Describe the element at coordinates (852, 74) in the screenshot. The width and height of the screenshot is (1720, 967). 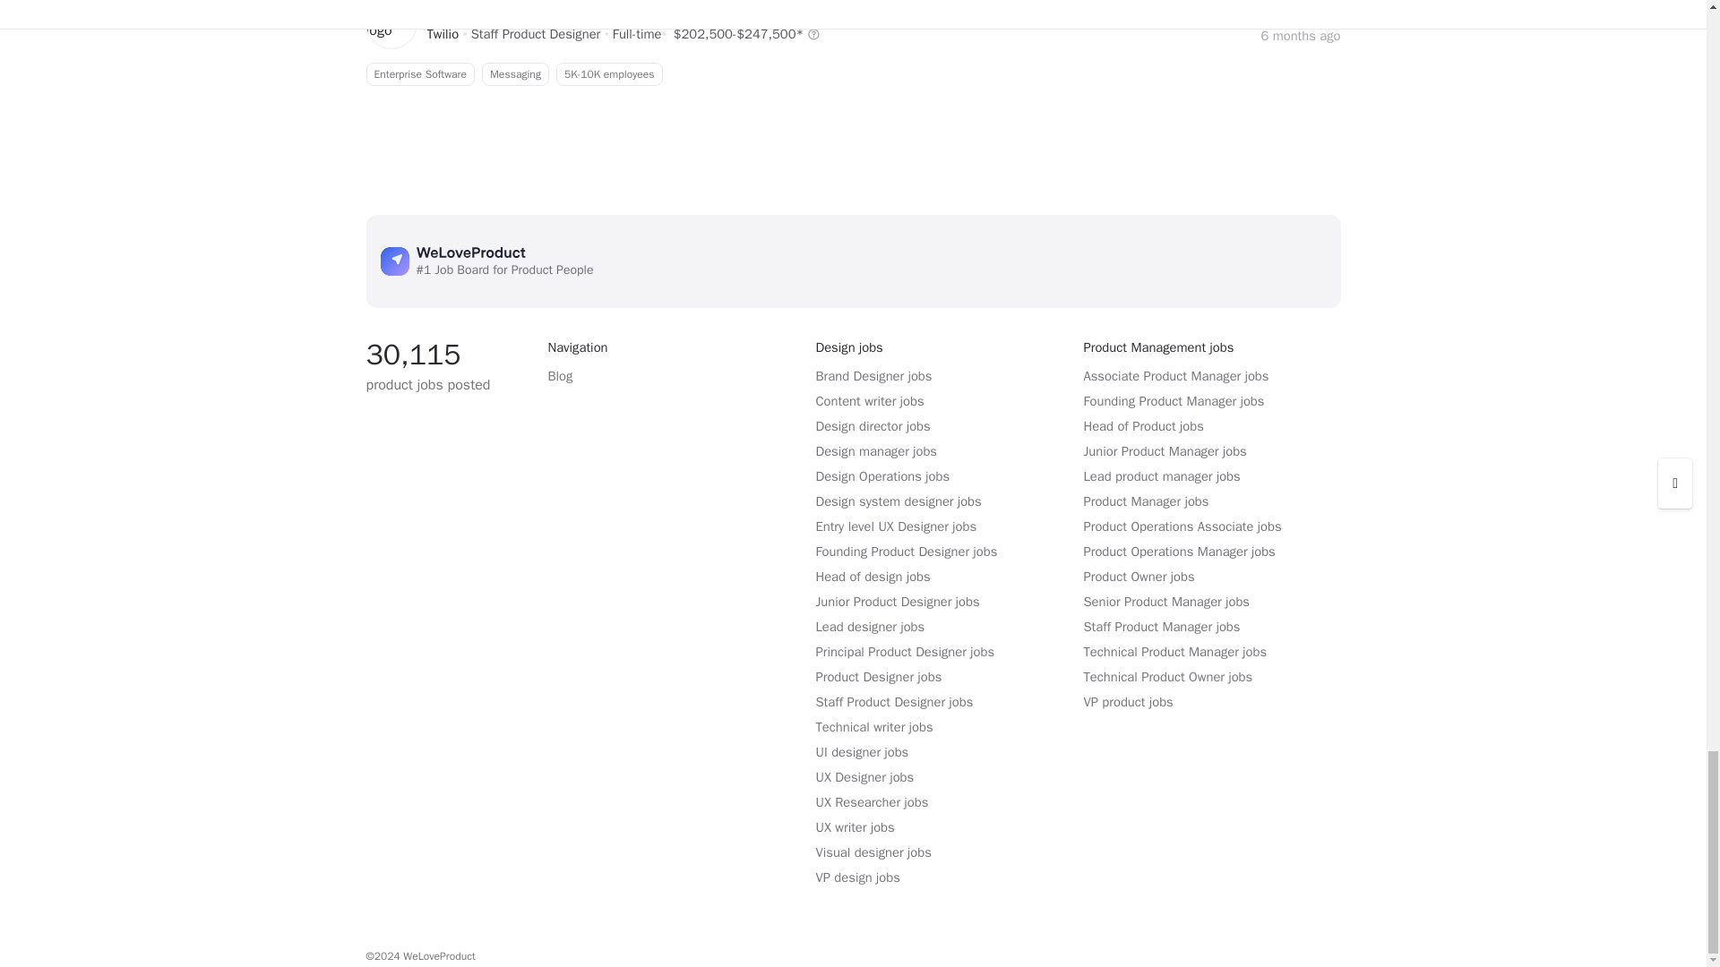
I see `Staff Product Designer jobs` at that location.